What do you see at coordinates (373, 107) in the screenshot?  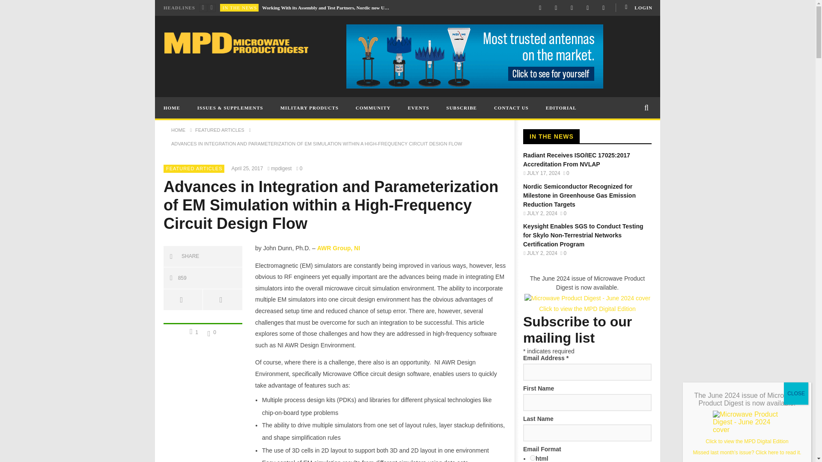 I see `COMMUNITY` at bounding box center [373, 107].